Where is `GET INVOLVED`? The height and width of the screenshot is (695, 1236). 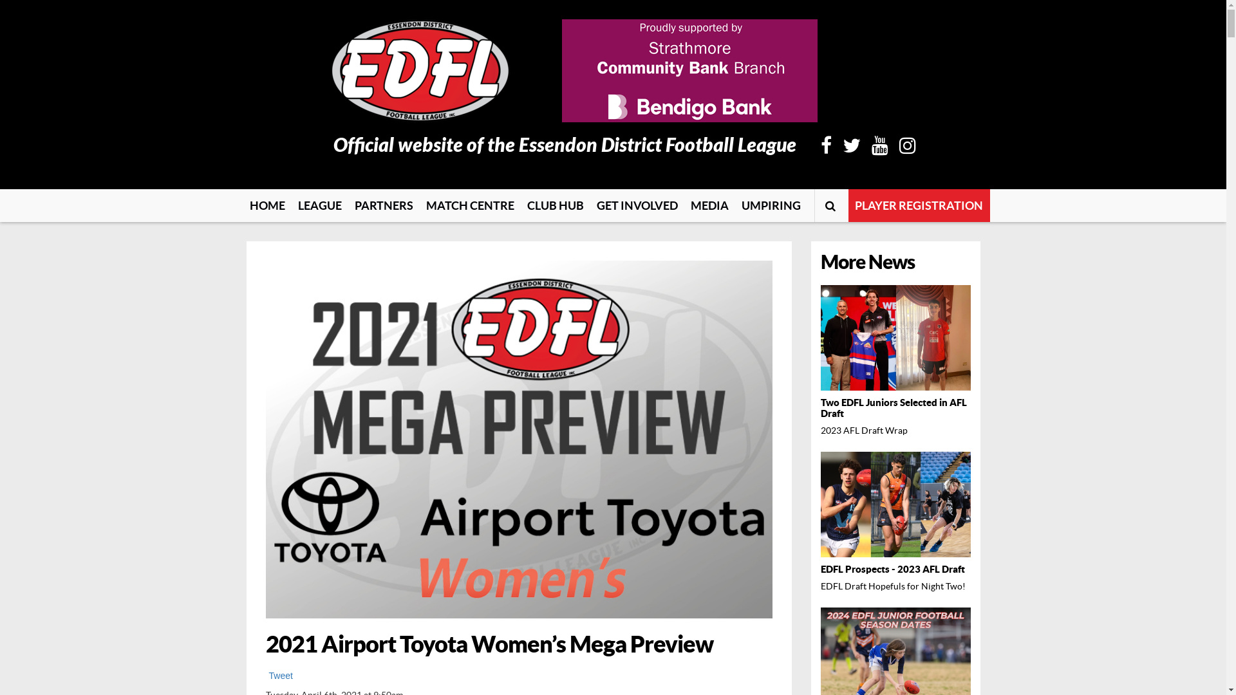 GET INVOLVED is located at coordinates (637, 206).